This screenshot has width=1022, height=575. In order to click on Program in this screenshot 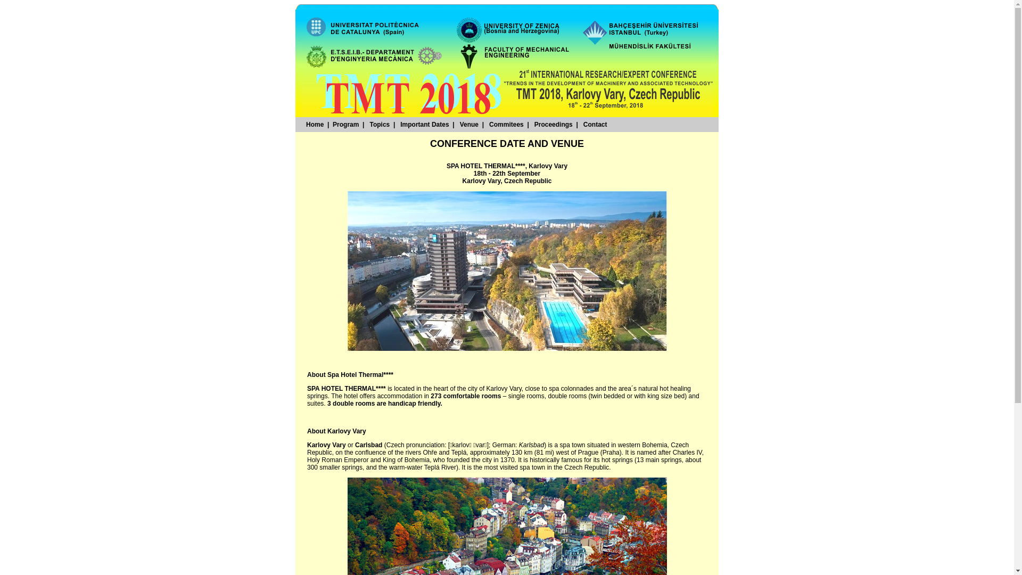, I will do `click(346, 125)`.